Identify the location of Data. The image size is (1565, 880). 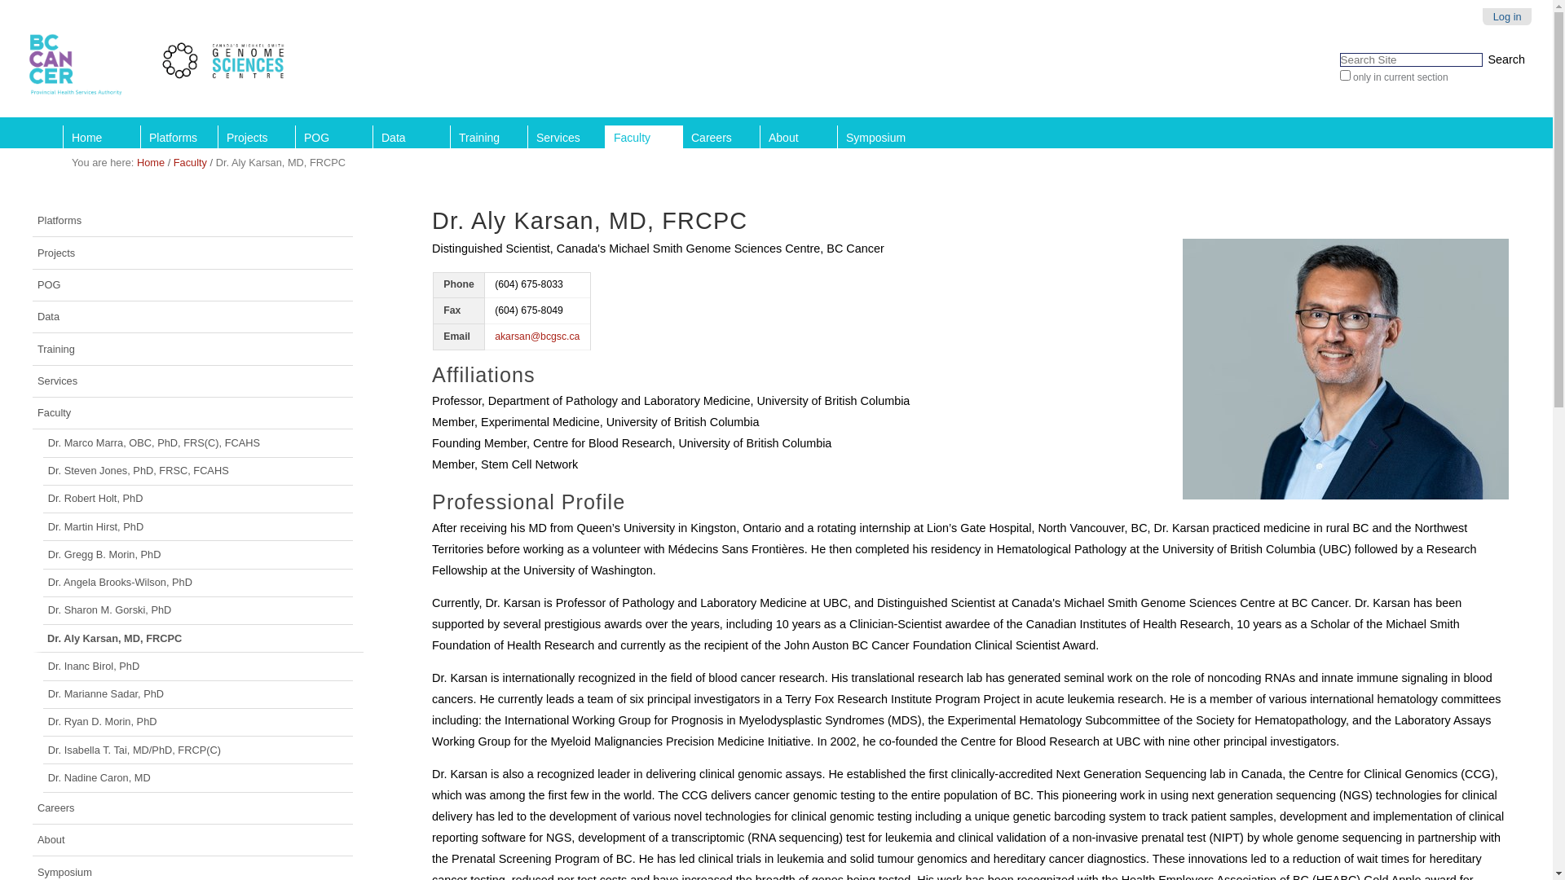
(192, 318).